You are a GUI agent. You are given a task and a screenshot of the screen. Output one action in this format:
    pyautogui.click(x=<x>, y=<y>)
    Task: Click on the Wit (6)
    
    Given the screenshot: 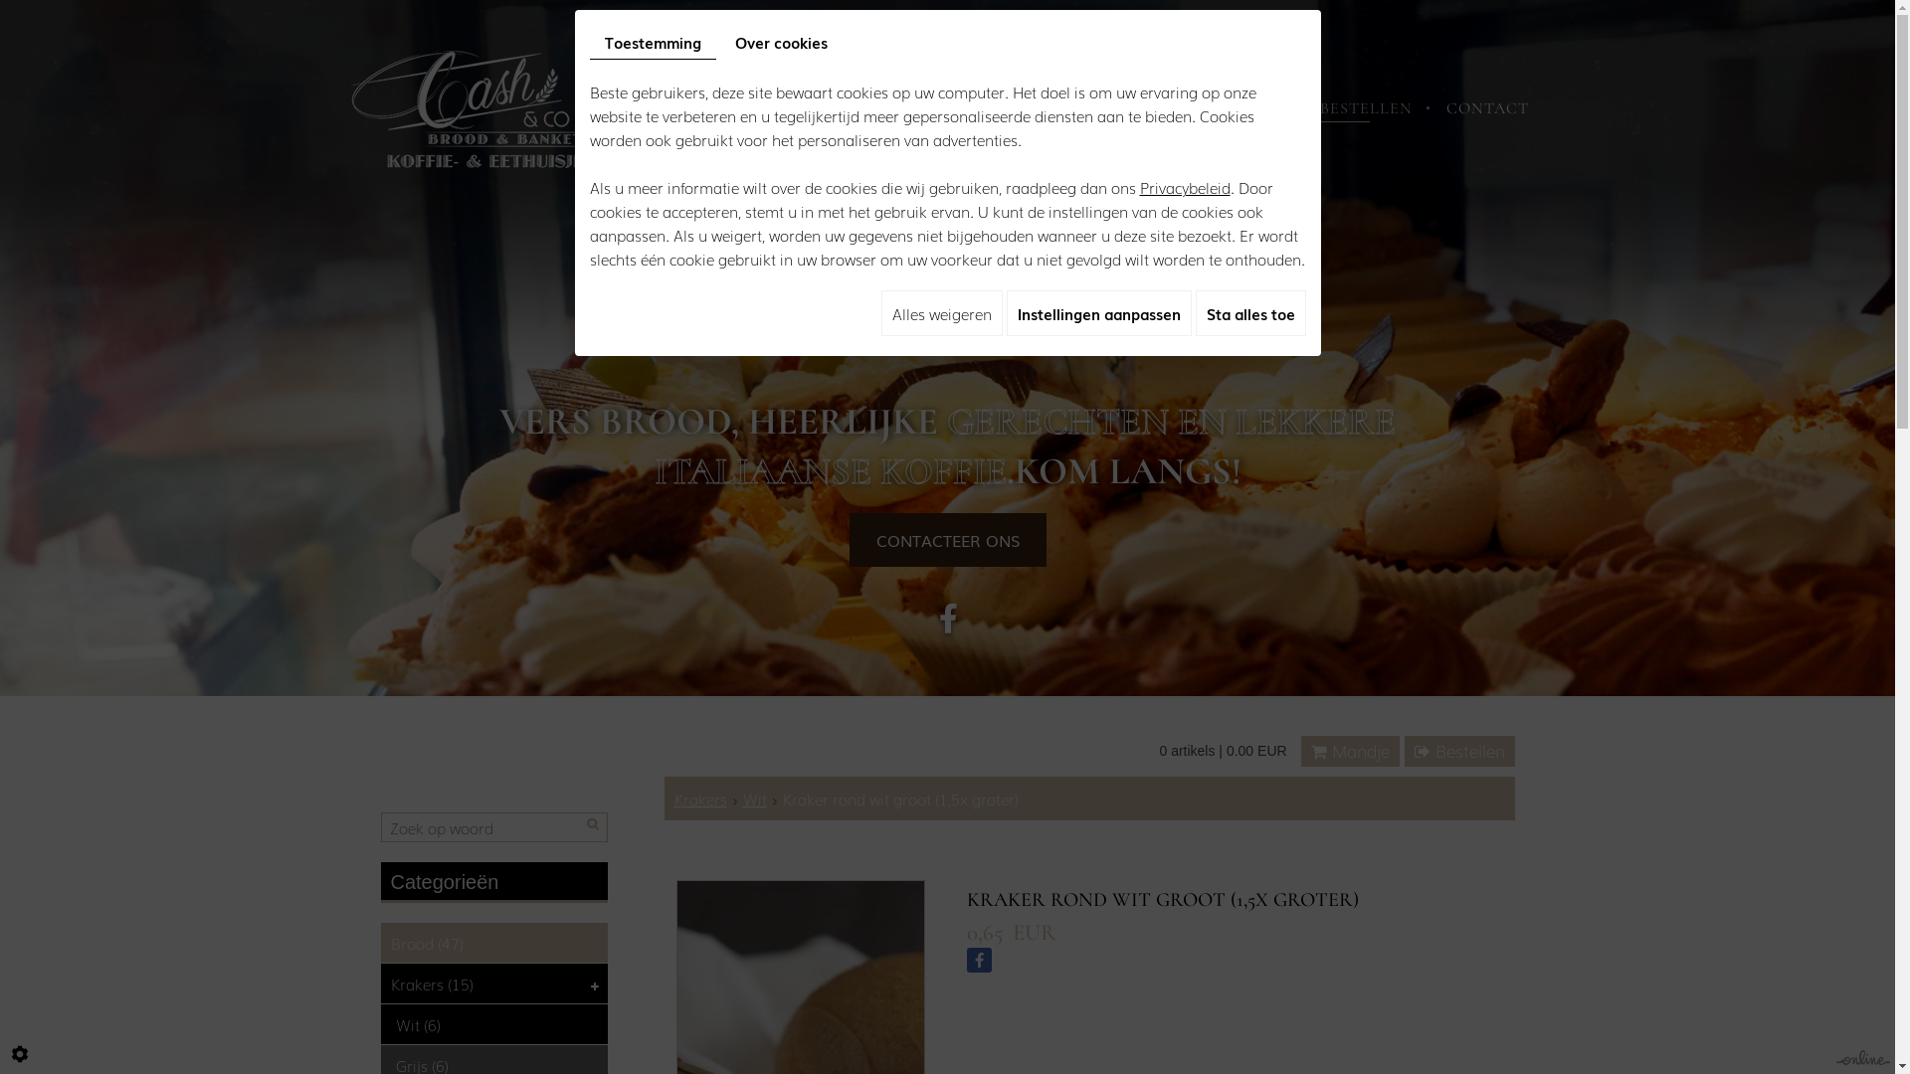 What is the action you would take?
    pyautogui.click(x=493, y=1024)
    